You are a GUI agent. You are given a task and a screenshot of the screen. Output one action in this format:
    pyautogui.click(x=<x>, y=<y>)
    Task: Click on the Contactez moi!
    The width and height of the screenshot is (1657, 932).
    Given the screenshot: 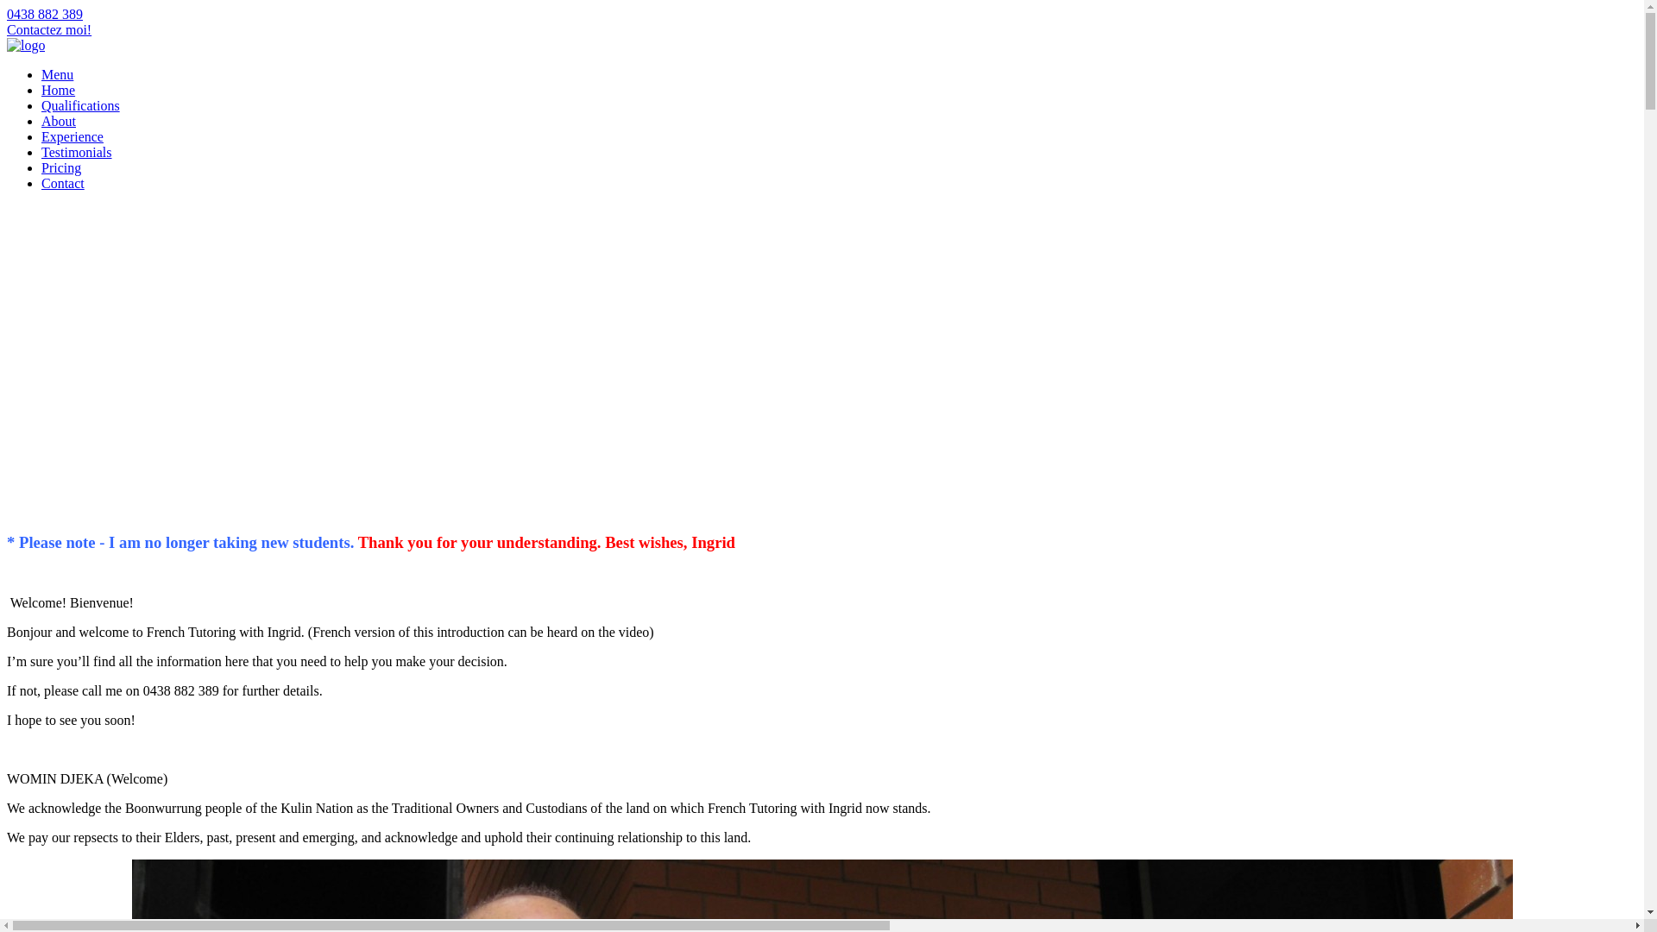 What is the action you would take?
    pyautogui.click(x=49, y=29)
    